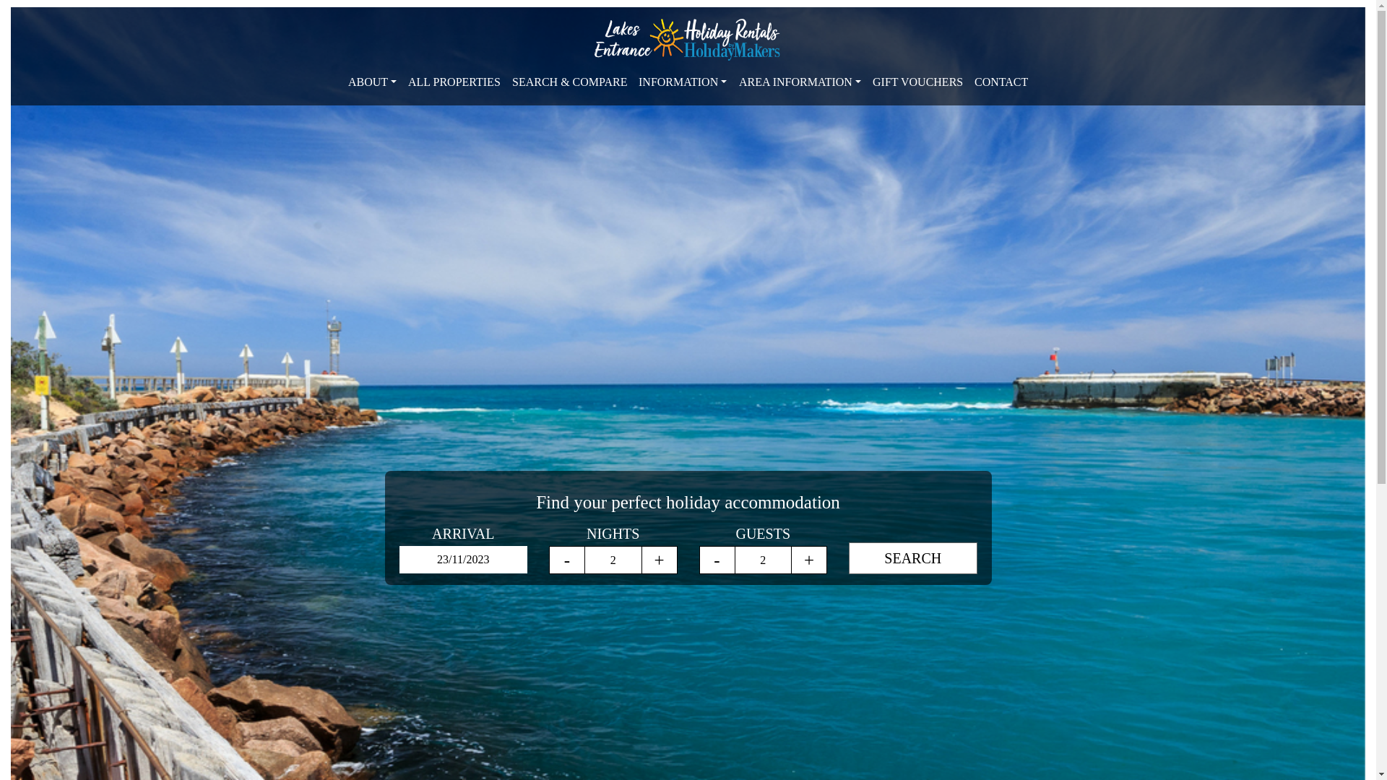 The image size is (1387, 780). Describe the element at coordinates (913, 558) in the screenshot. I see `SEARCH` at that location.